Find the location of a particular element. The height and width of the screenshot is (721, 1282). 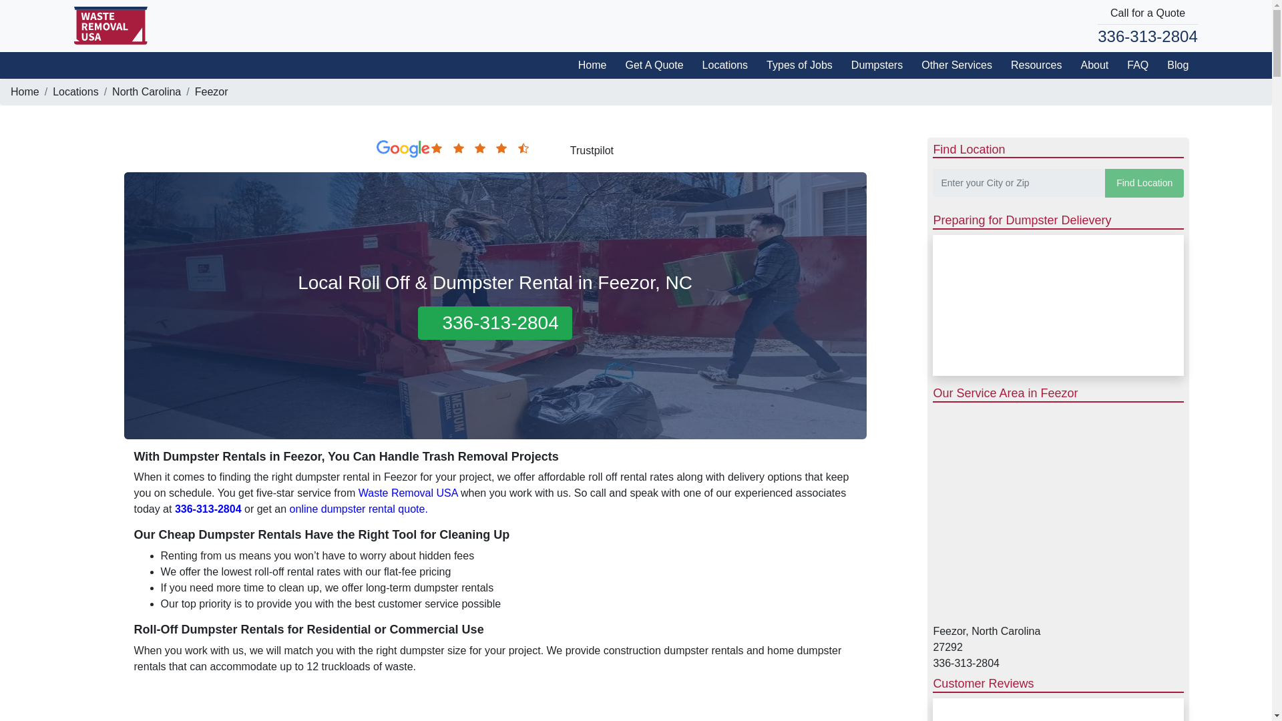

Locations is located at coordinates (75, 91).